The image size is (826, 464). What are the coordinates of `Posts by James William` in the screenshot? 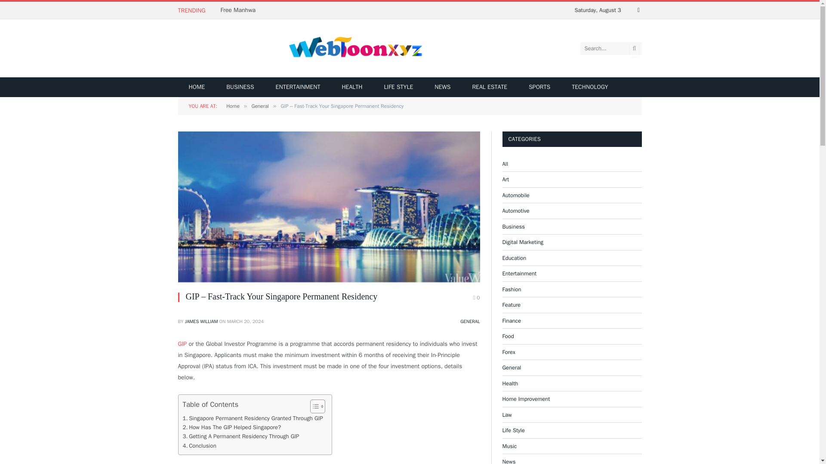 It's located at (201, 321).